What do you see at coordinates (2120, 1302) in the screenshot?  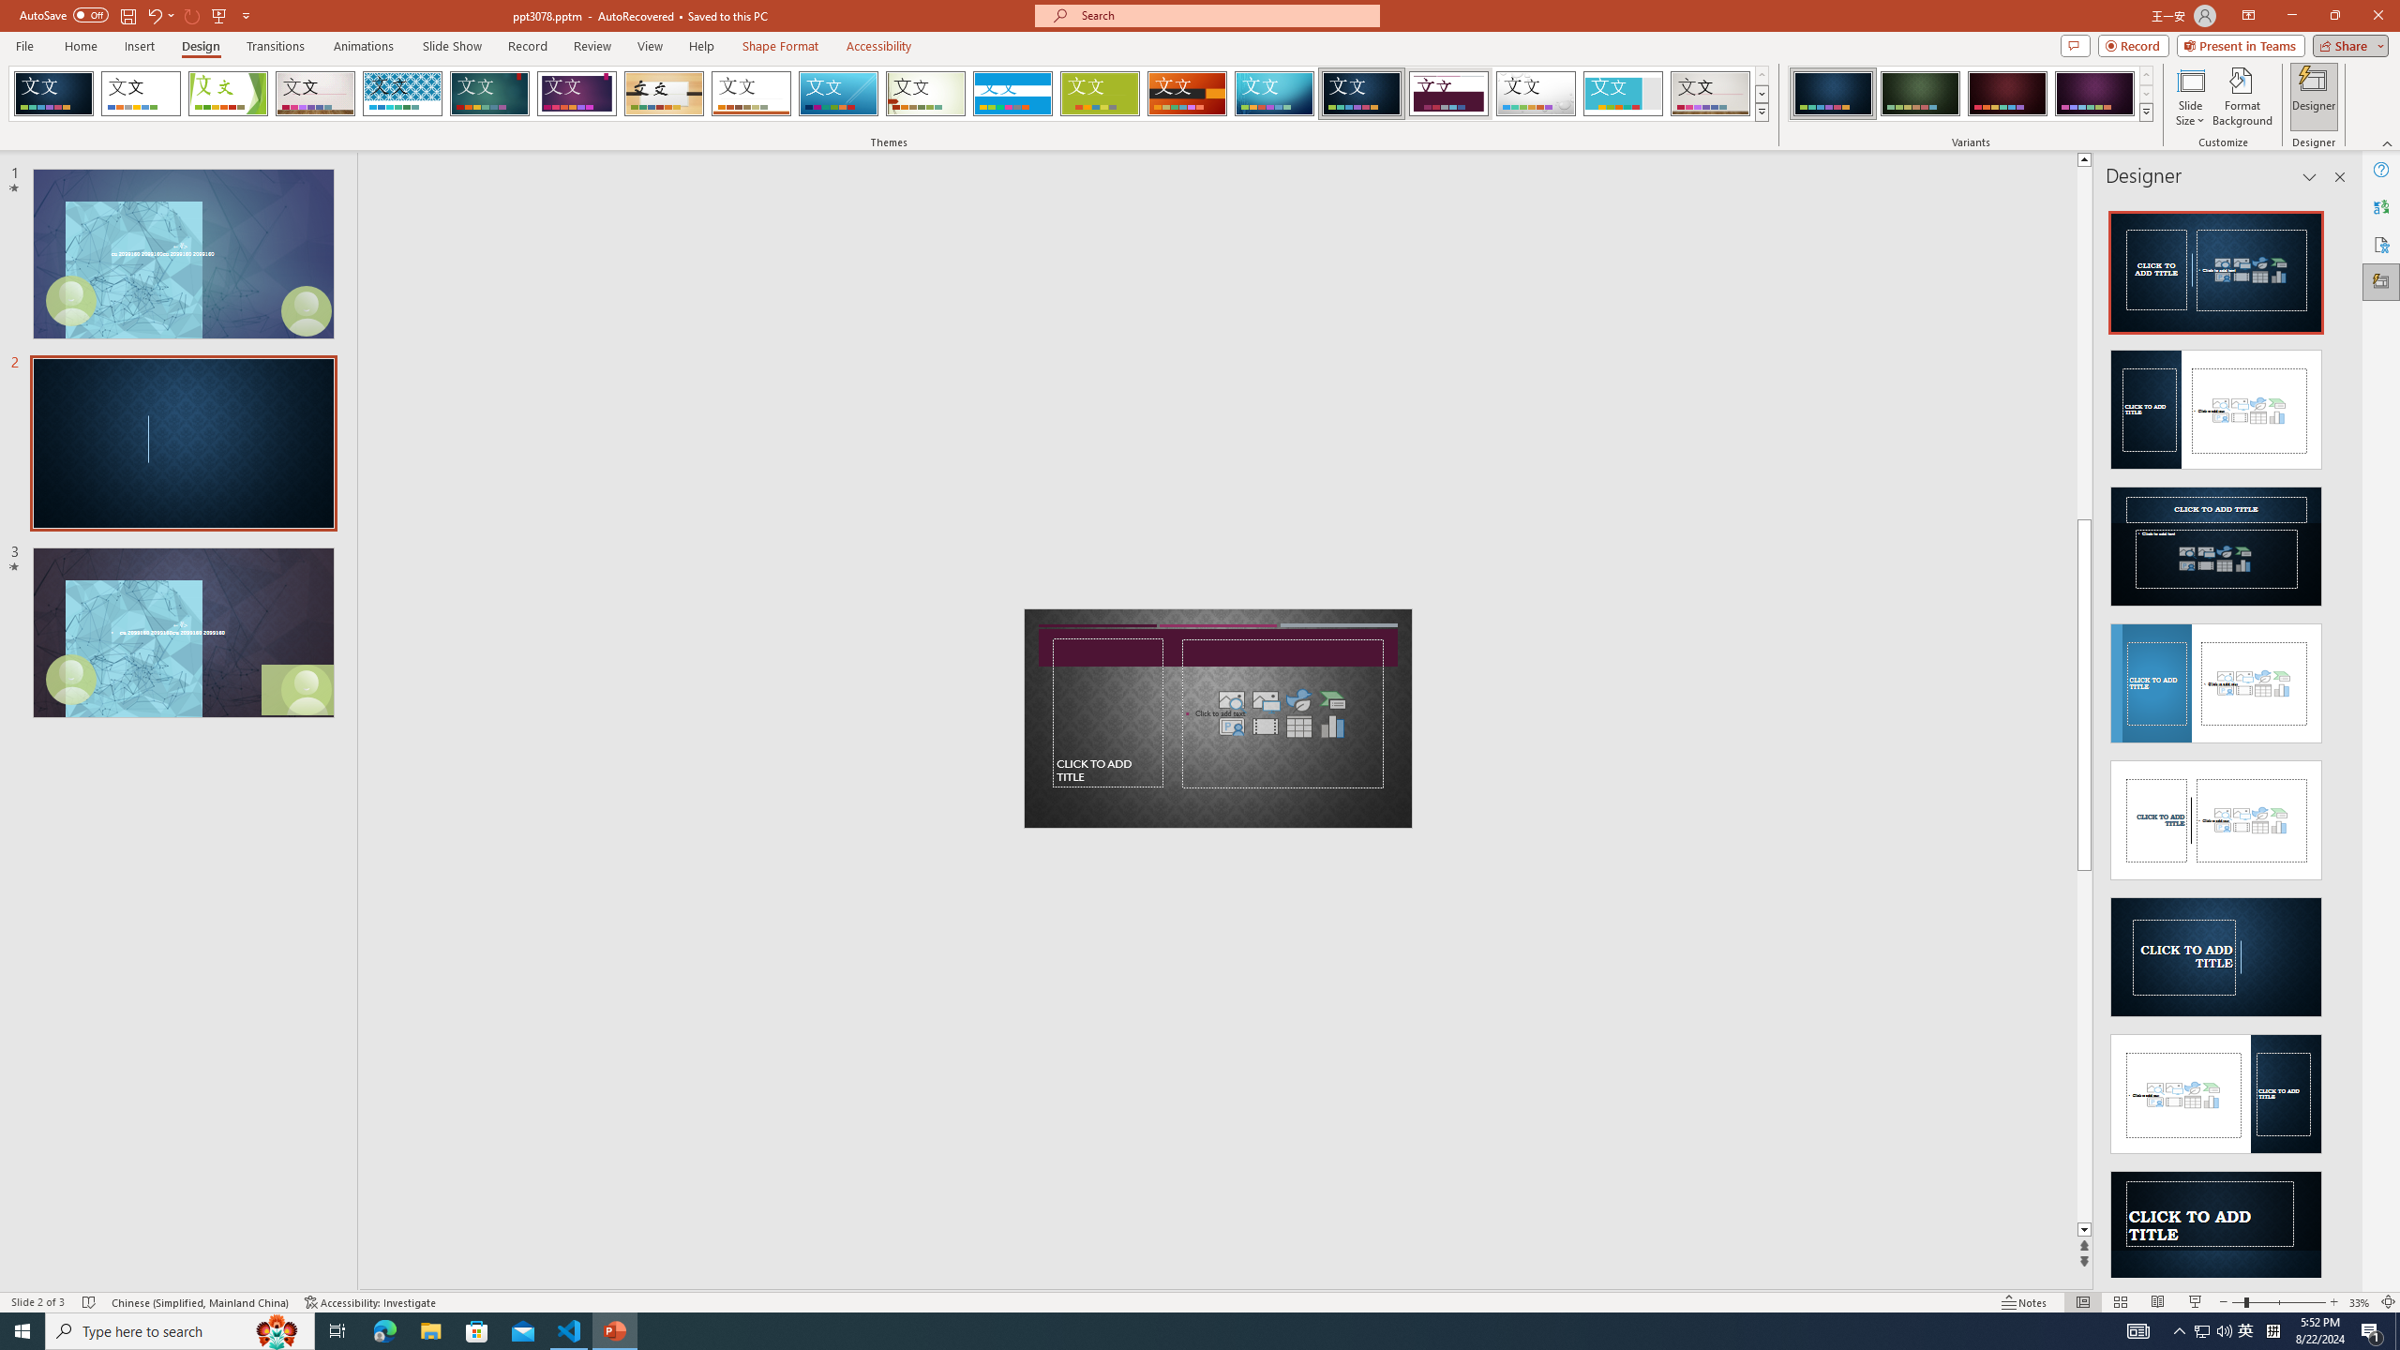 I see `Slide Sorter` at bounding box center [2120, 1302].